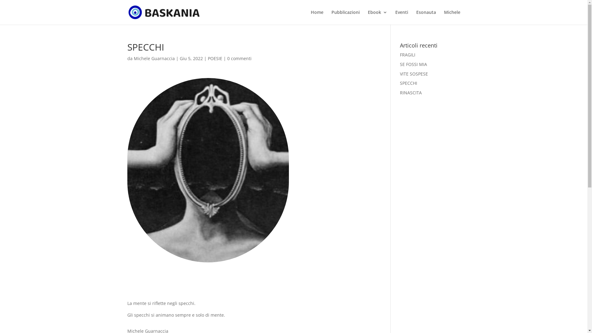  Describe the element at coordinates (452, 17) in the screenshot. I see `Michele` at that location.